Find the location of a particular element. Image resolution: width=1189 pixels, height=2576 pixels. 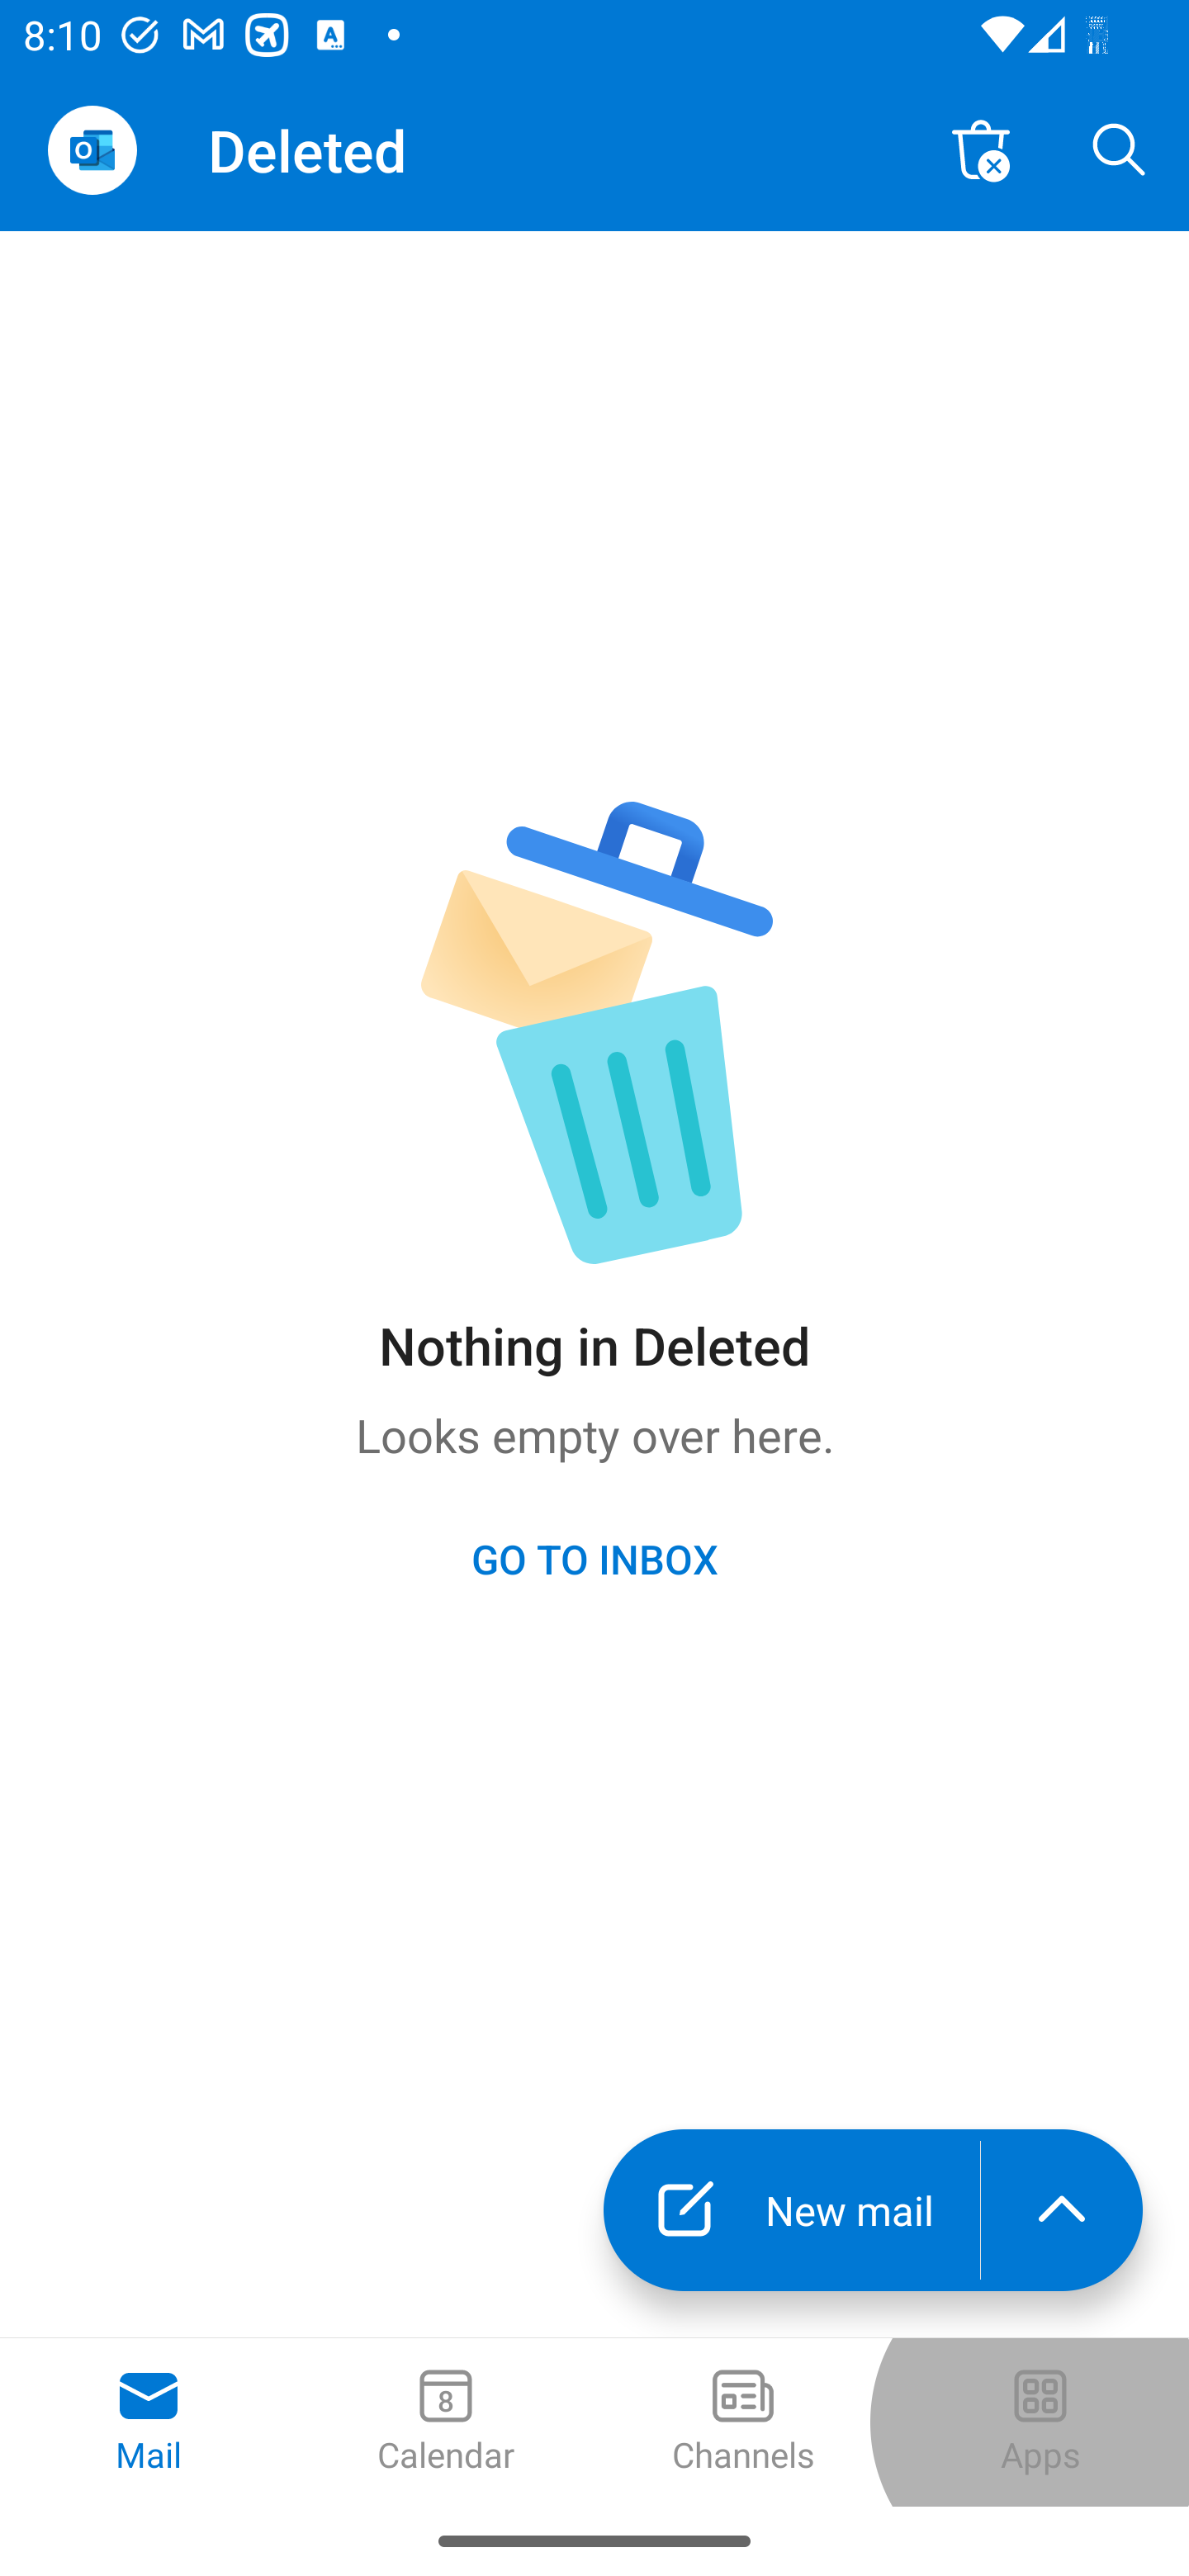

Search, ,  is located at coordinates (1120, 149).